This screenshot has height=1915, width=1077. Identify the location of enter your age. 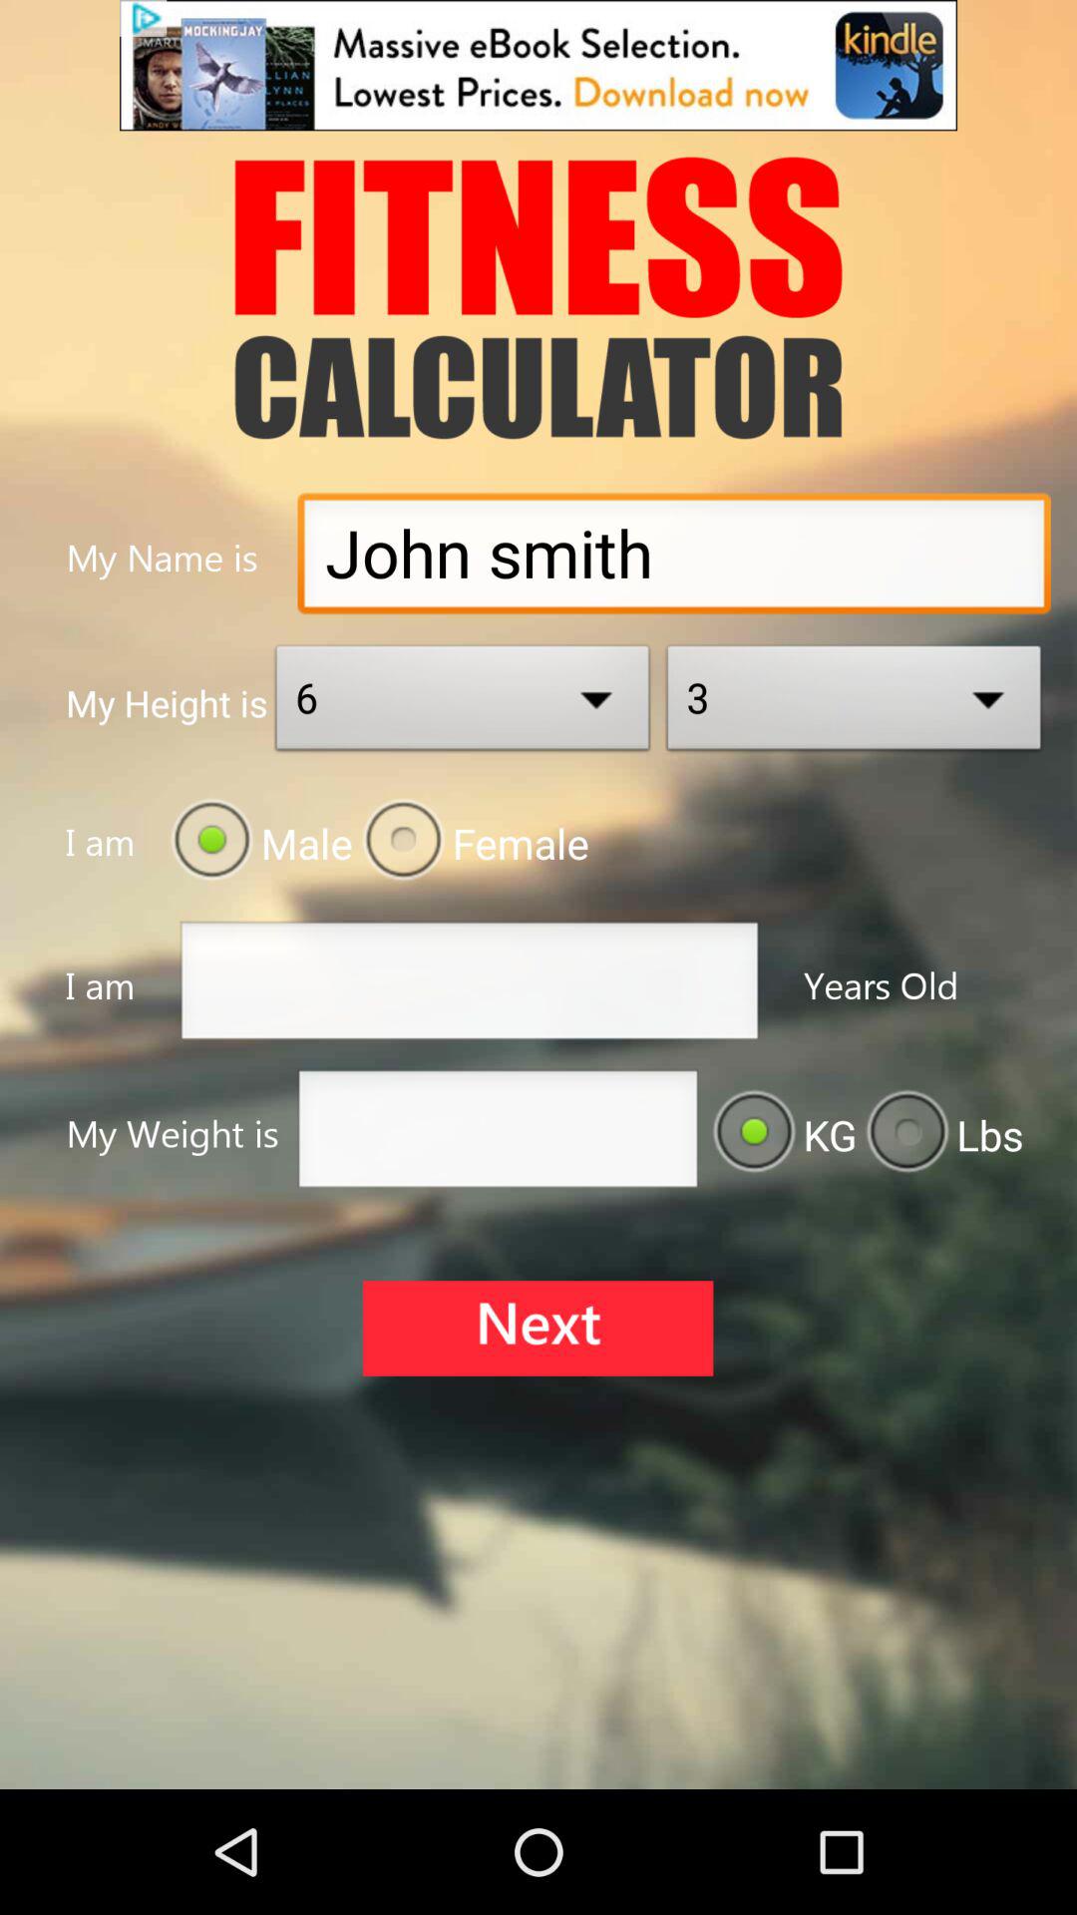
(469, 985).